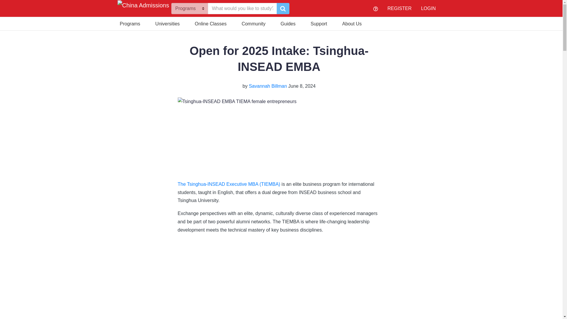  Describe the element at coordinates (130, 23) in the screenshot. I see `Programs` at that location.